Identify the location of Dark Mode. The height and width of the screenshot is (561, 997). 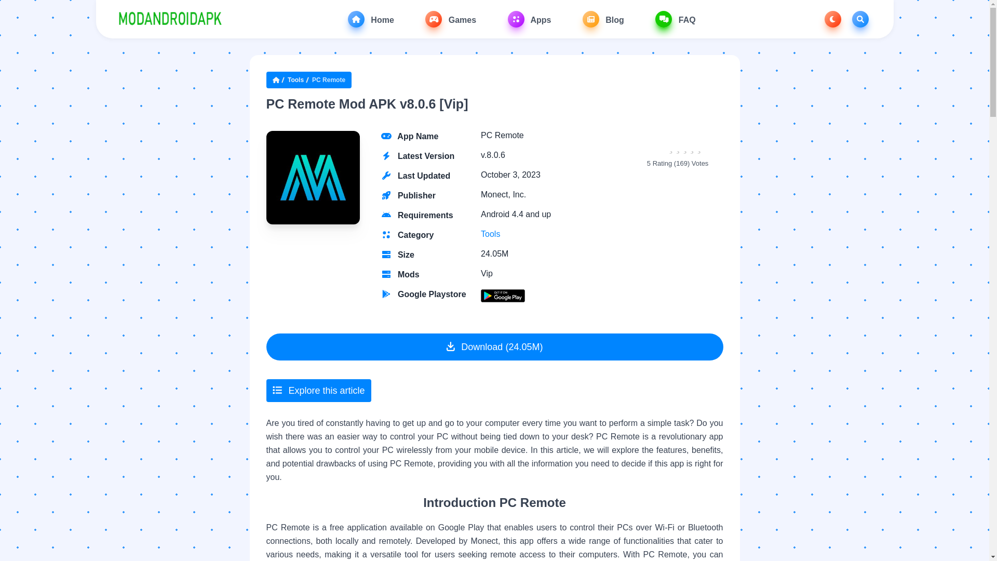
(833, 19).